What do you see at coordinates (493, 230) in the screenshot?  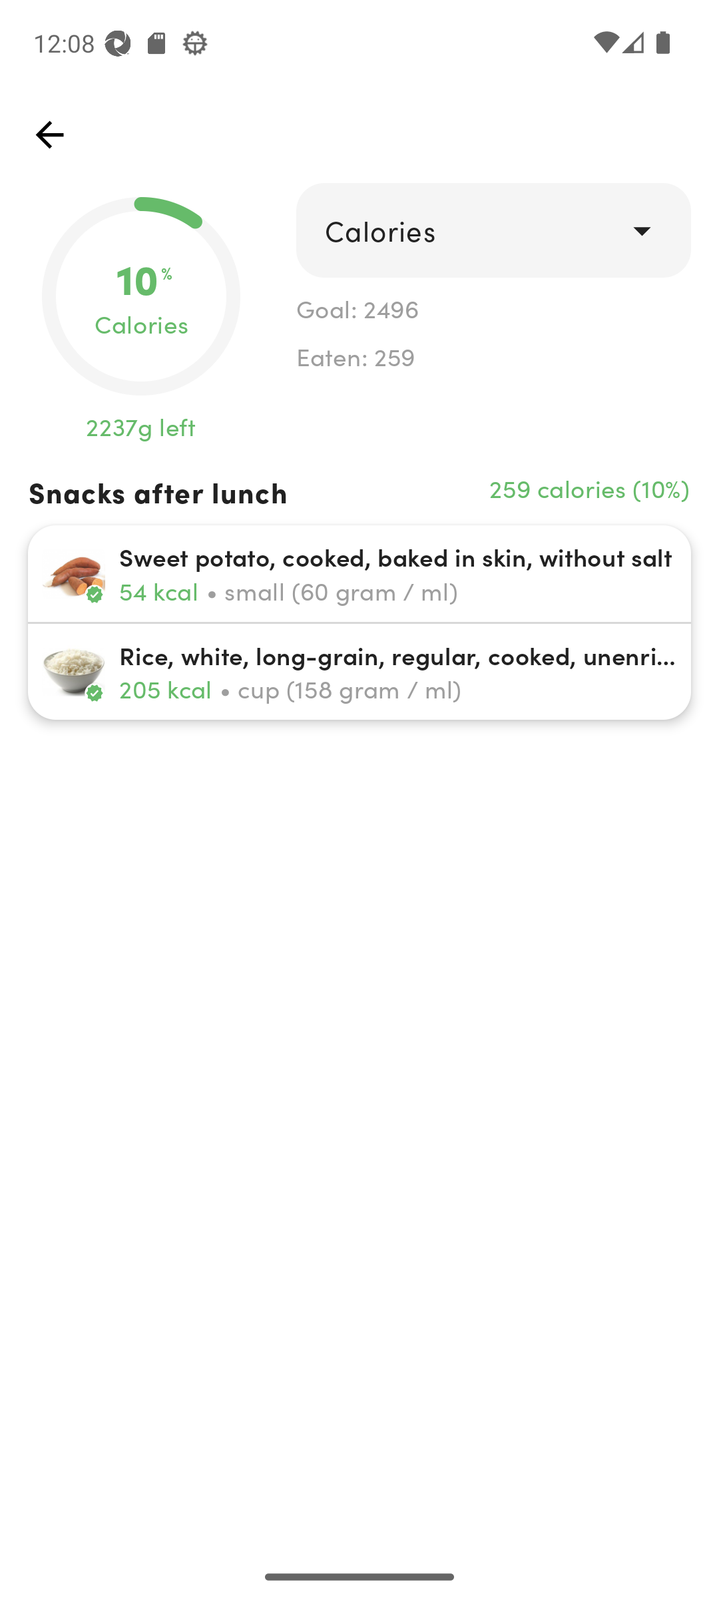 I see `drop_down Calories` at bounding box center [493, 230].